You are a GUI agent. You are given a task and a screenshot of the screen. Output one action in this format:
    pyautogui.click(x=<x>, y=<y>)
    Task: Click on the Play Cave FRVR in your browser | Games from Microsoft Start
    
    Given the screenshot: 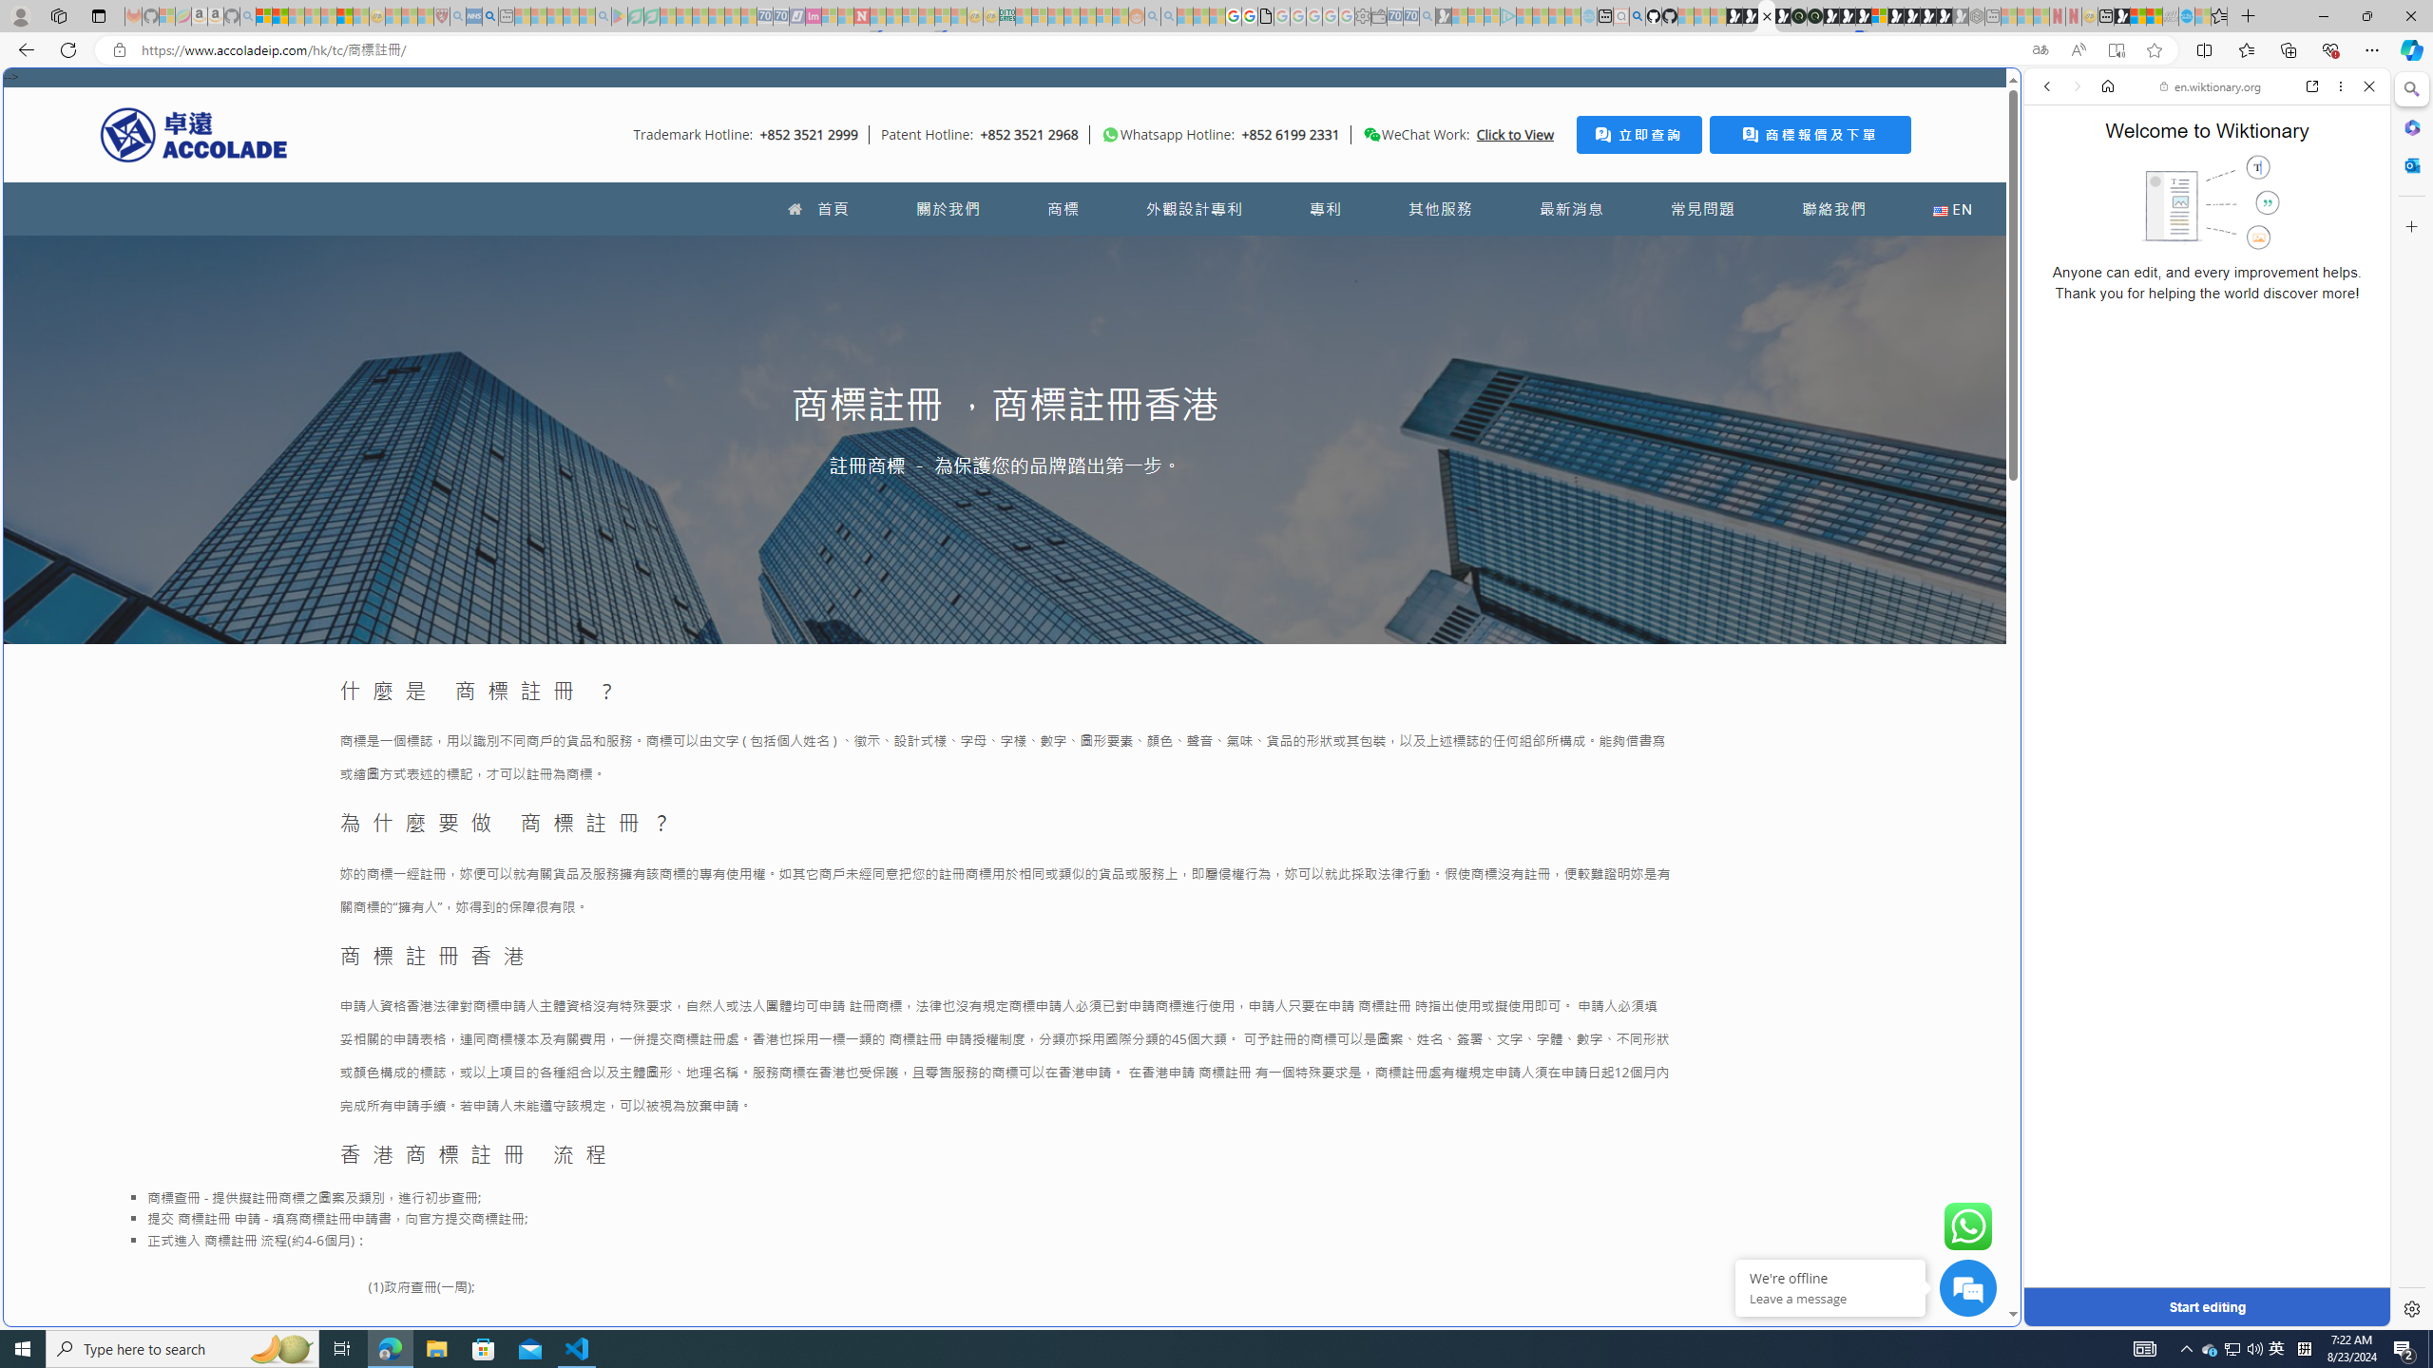 What is the action you would take?
    pyautogui.click(x=1542, y=405)
    